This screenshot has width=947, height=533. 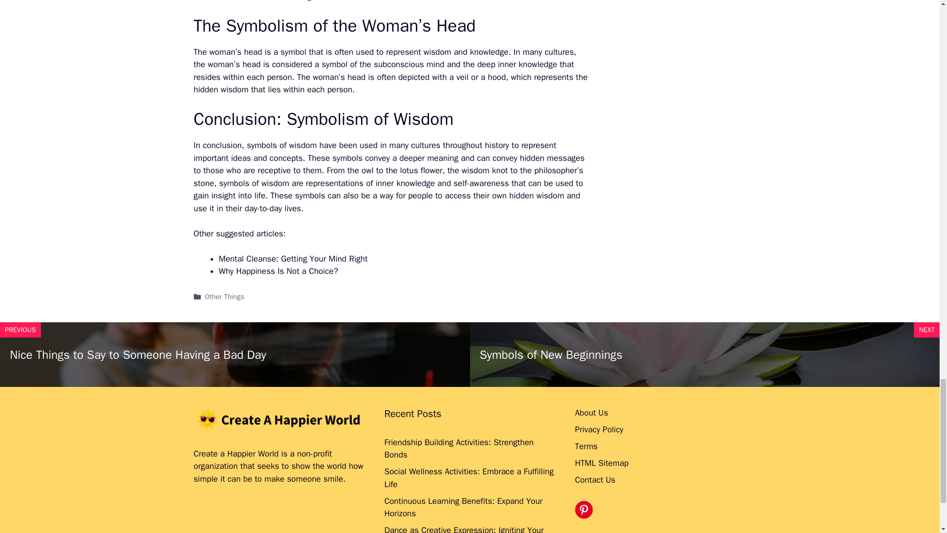 I want to click on Social Wellness Activities: Embrace a Fulfilling Life, so click(x=469, y=478).